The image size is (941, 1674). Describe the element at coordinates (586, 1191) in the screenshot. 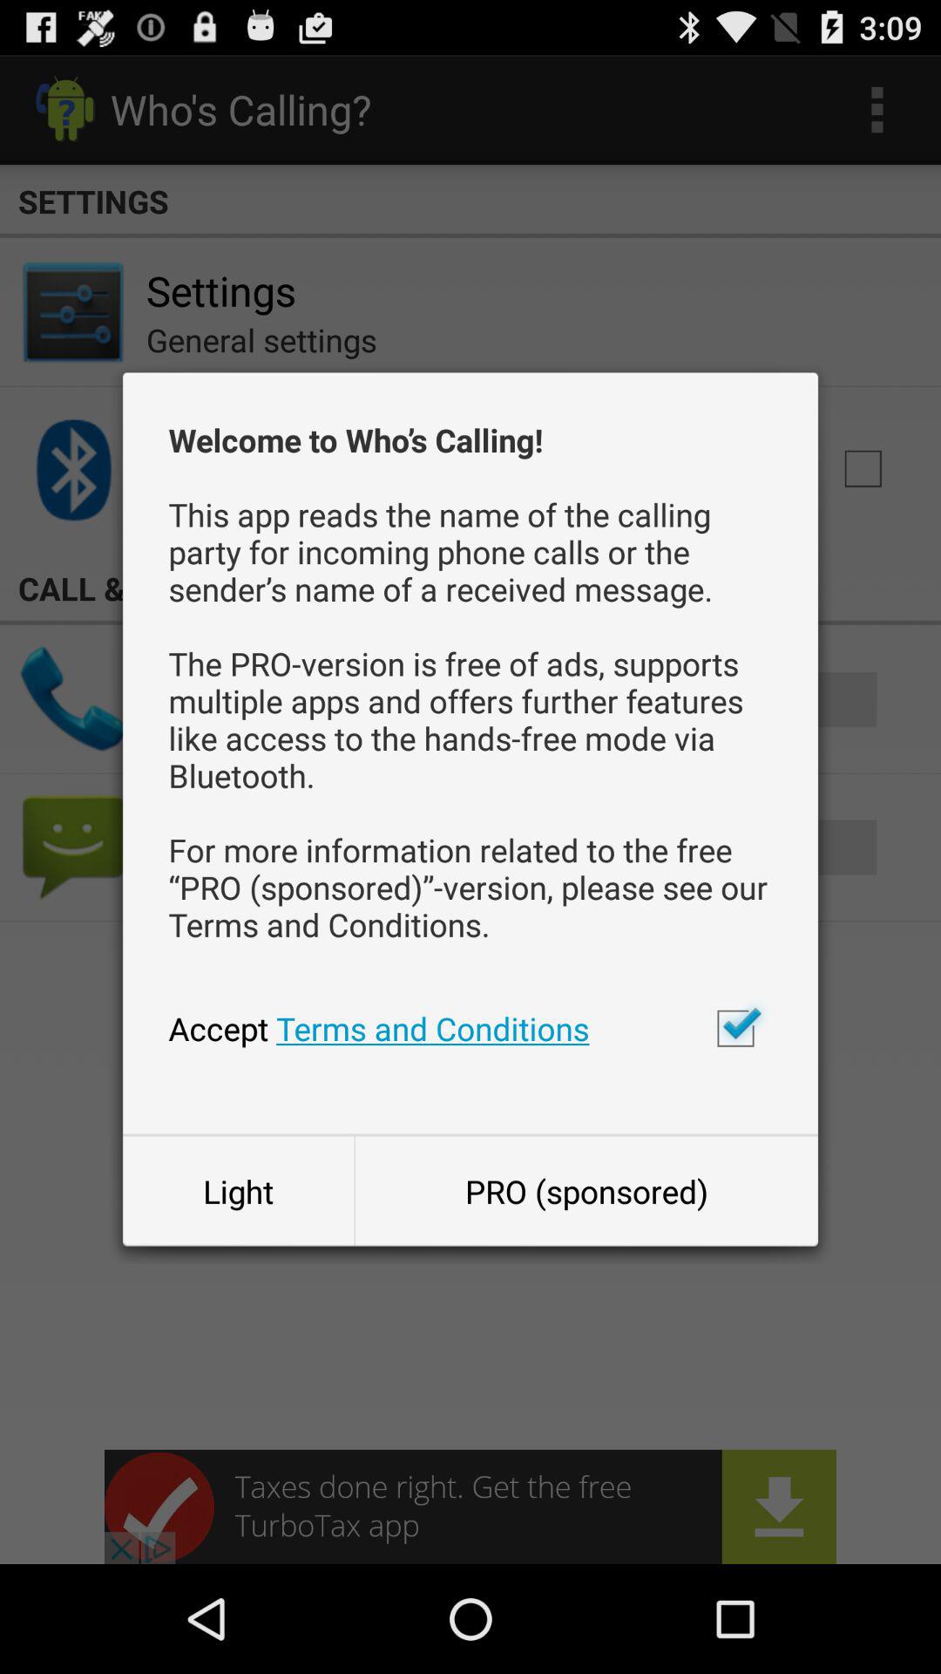

I see `launch item next to light icon` at that location.